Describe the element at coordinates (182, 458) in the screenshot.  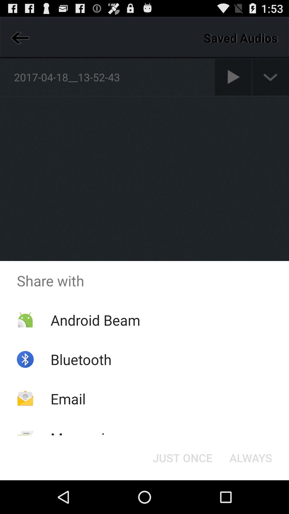
I see `tap item next to always item` at that location.